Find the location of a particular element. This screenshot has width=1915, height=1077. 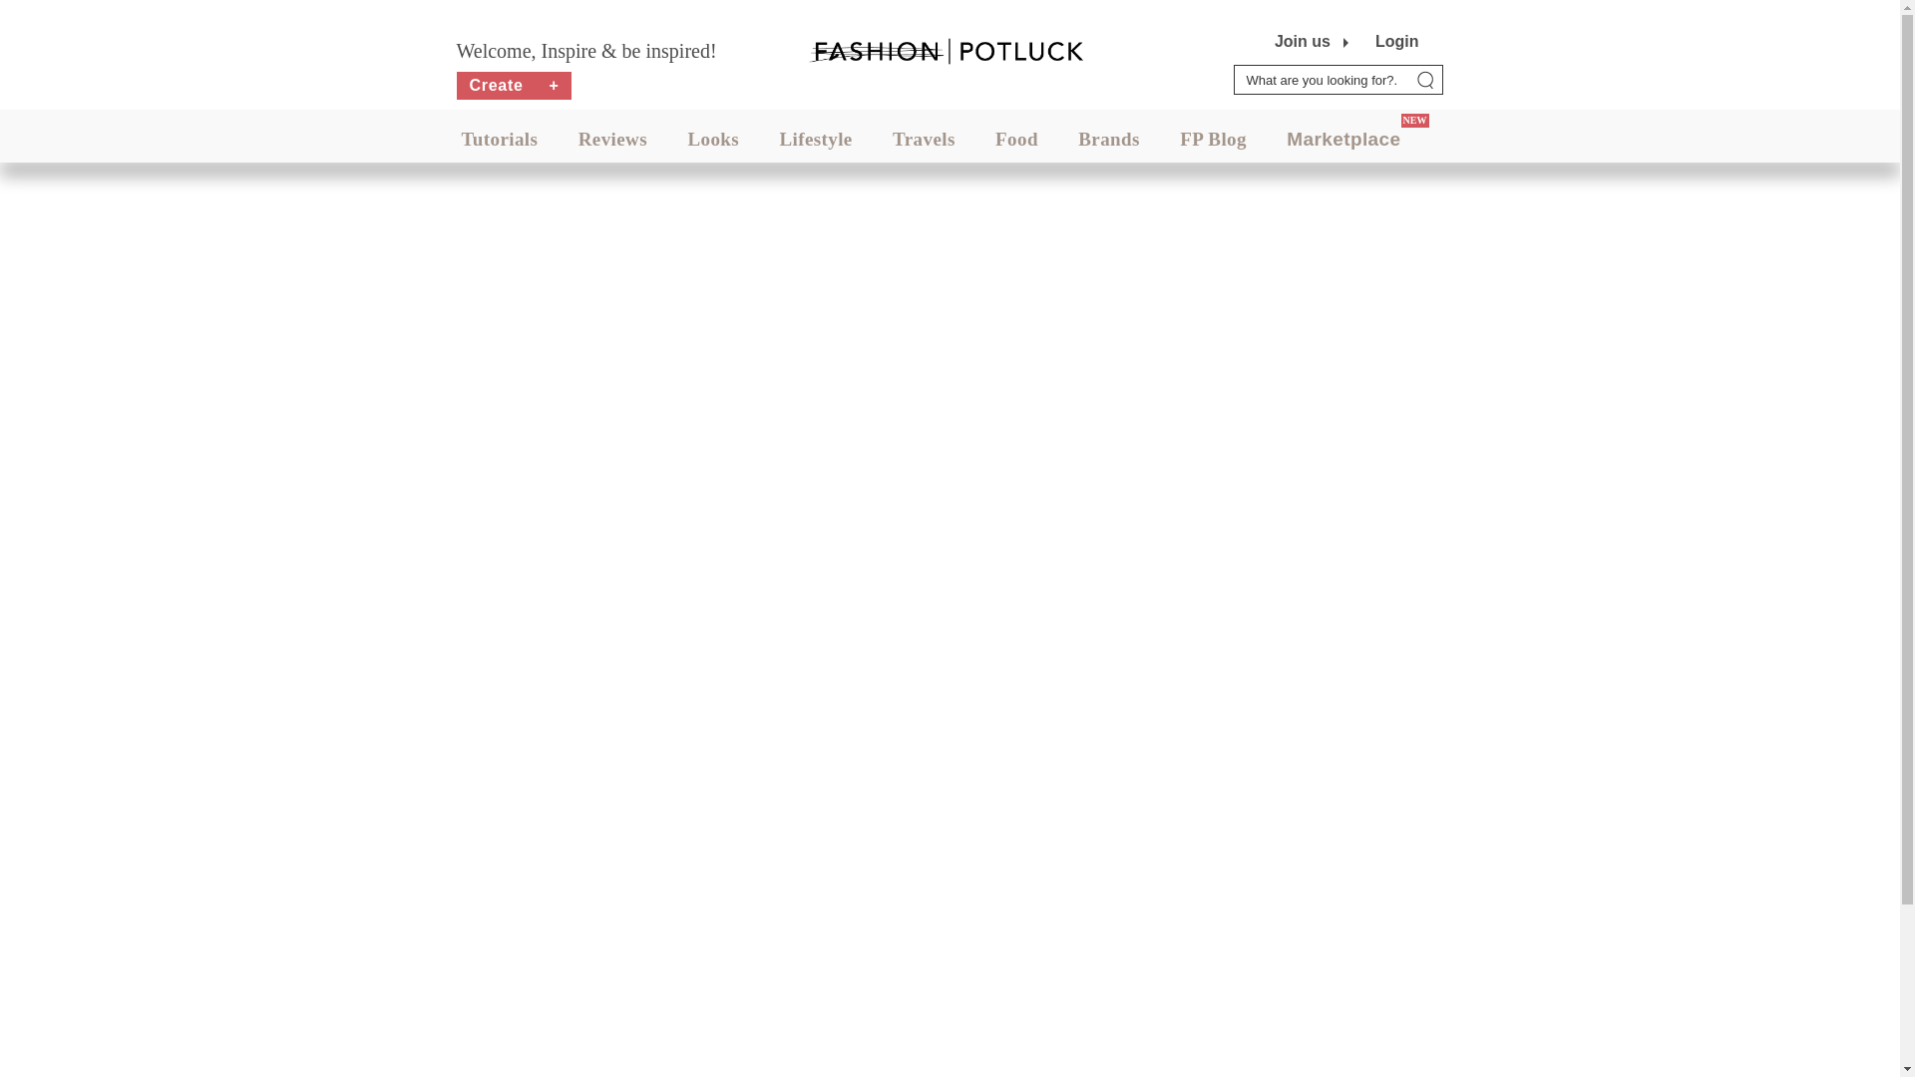

Marketplace is located at coordinates (1342, 139).